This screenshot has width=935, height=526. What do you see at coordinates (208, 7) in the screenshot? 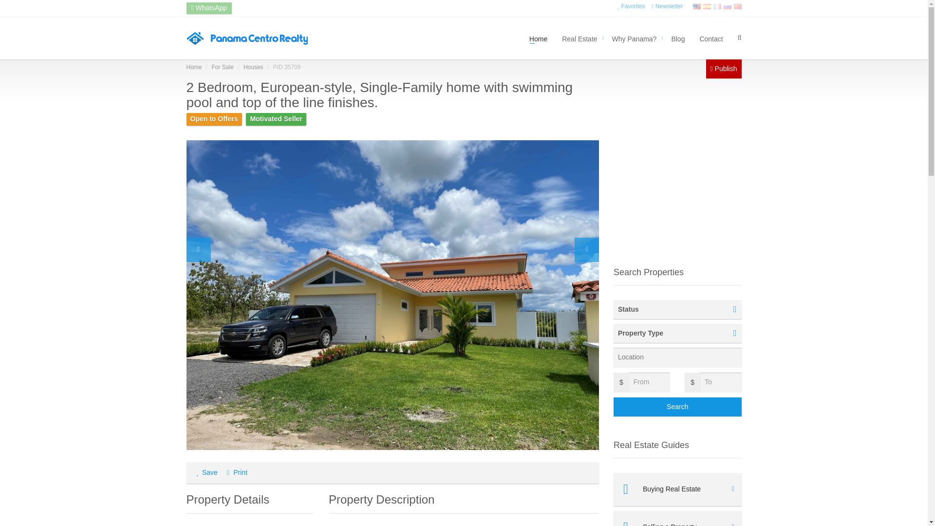
I see `WhatsApp` at bounding box center [208, 7].